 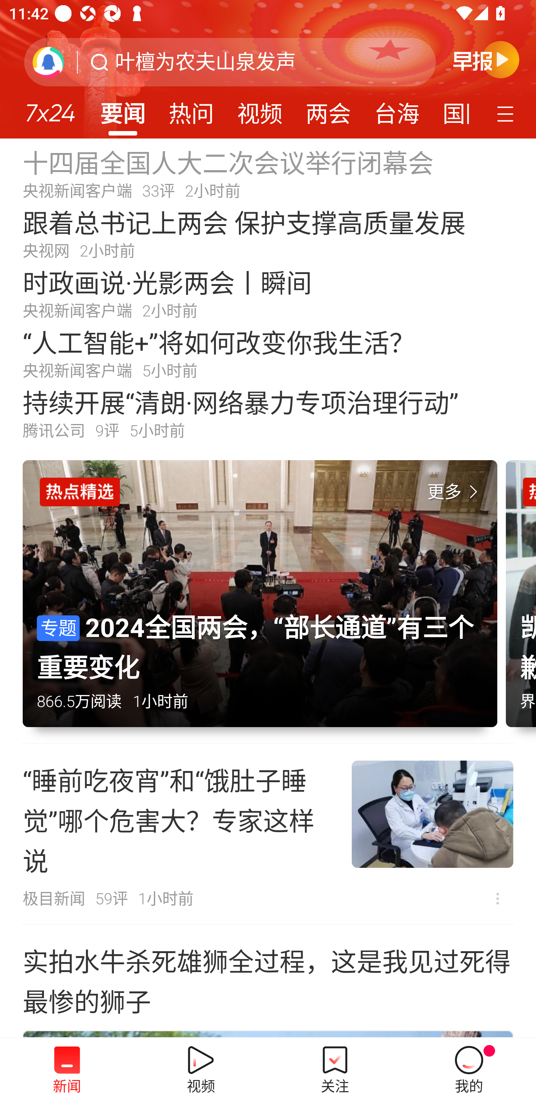 I want to click on 早晚报, so click(x=486, y=59).